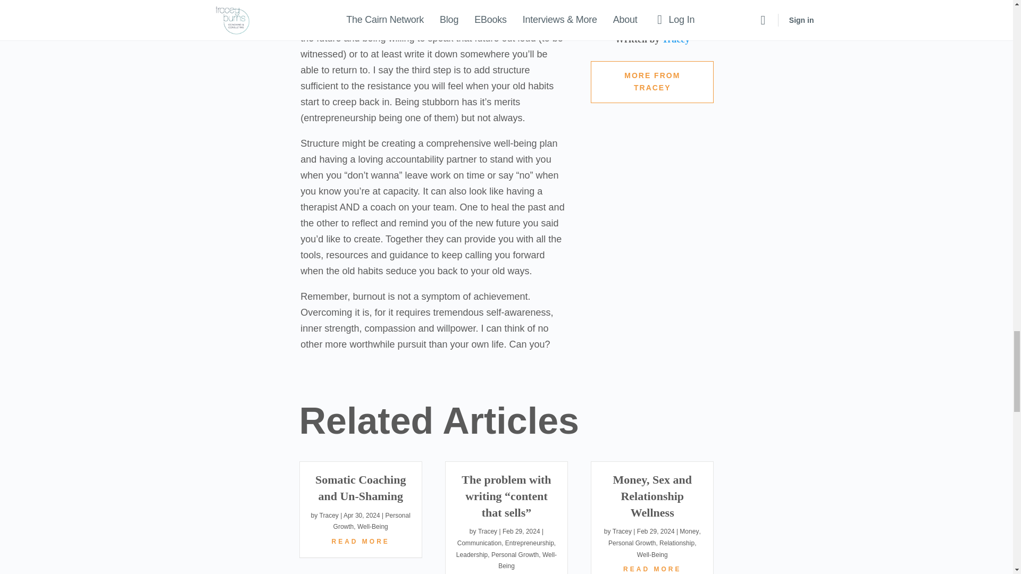 This screenshot has height=574, width=1021. Describe the element at coordinates (652, 82) in the screenshot. I see `MORE FROM TRACEY` at that location.